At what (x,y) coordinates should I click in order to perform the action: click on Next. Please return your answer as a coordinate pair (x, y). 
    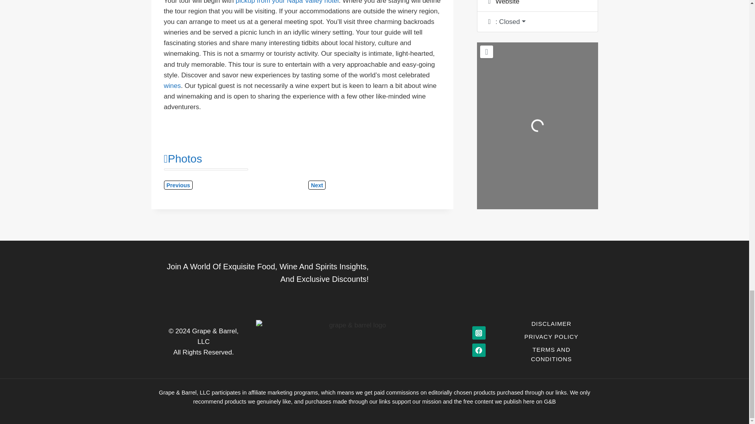
    Looking at the image, I should click on (317, 185).